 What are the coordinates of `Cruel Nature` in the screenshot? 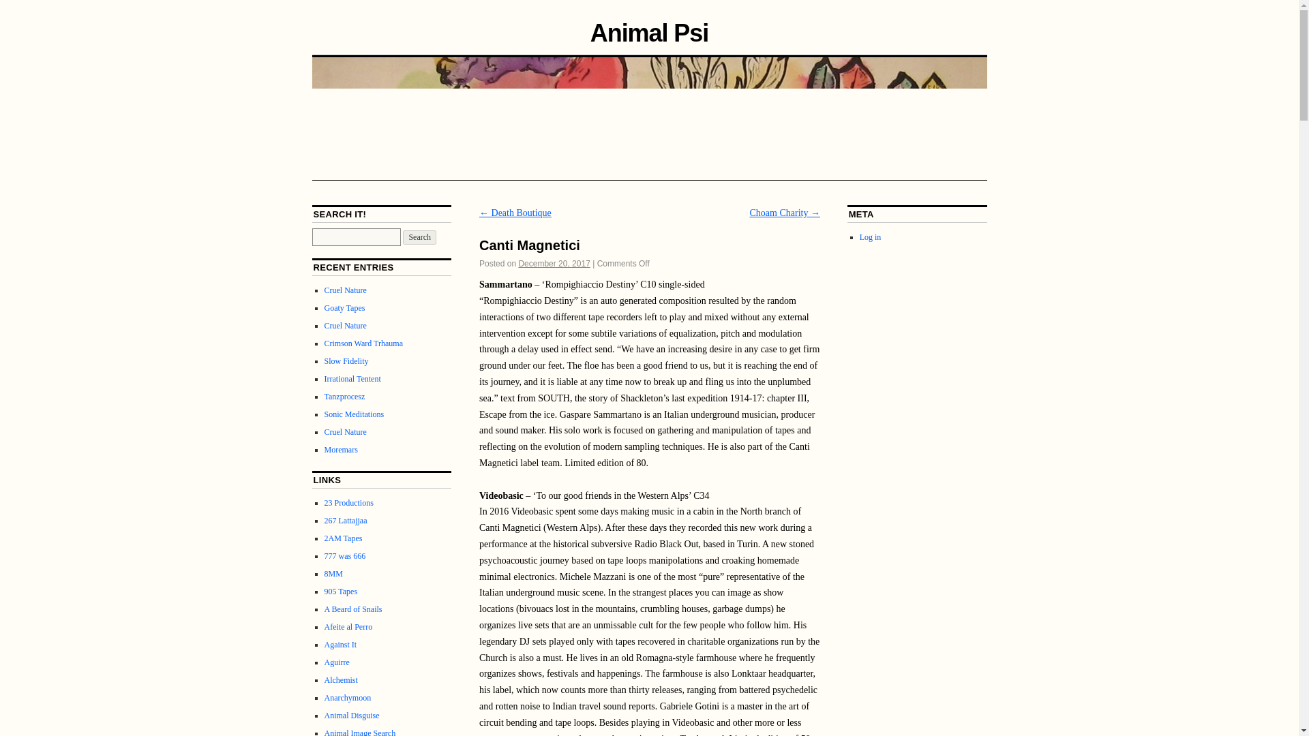 It's located at (345, 432).